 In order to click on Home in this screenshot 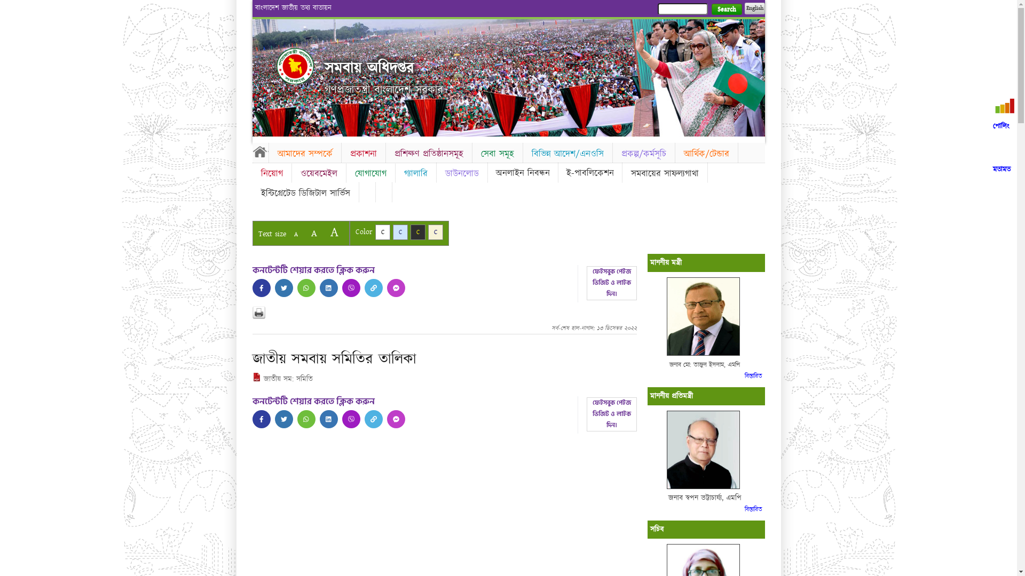, I will do `click(295, 66)`.